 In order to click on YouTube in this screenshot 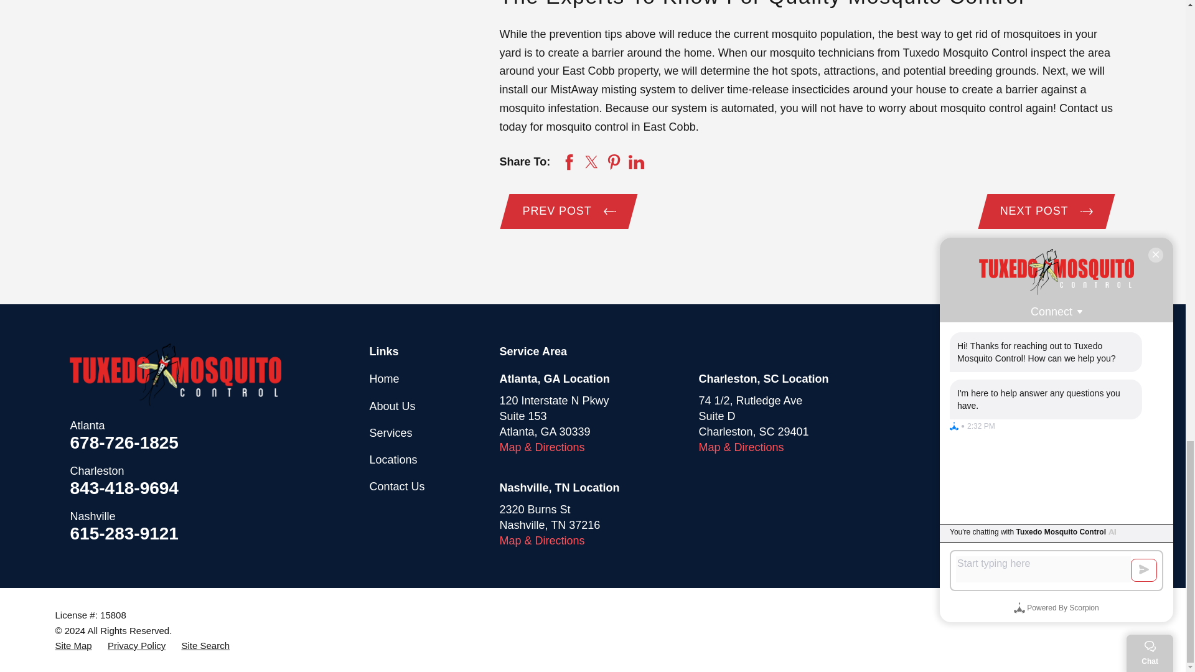, I will do `click(1077, 380)`.